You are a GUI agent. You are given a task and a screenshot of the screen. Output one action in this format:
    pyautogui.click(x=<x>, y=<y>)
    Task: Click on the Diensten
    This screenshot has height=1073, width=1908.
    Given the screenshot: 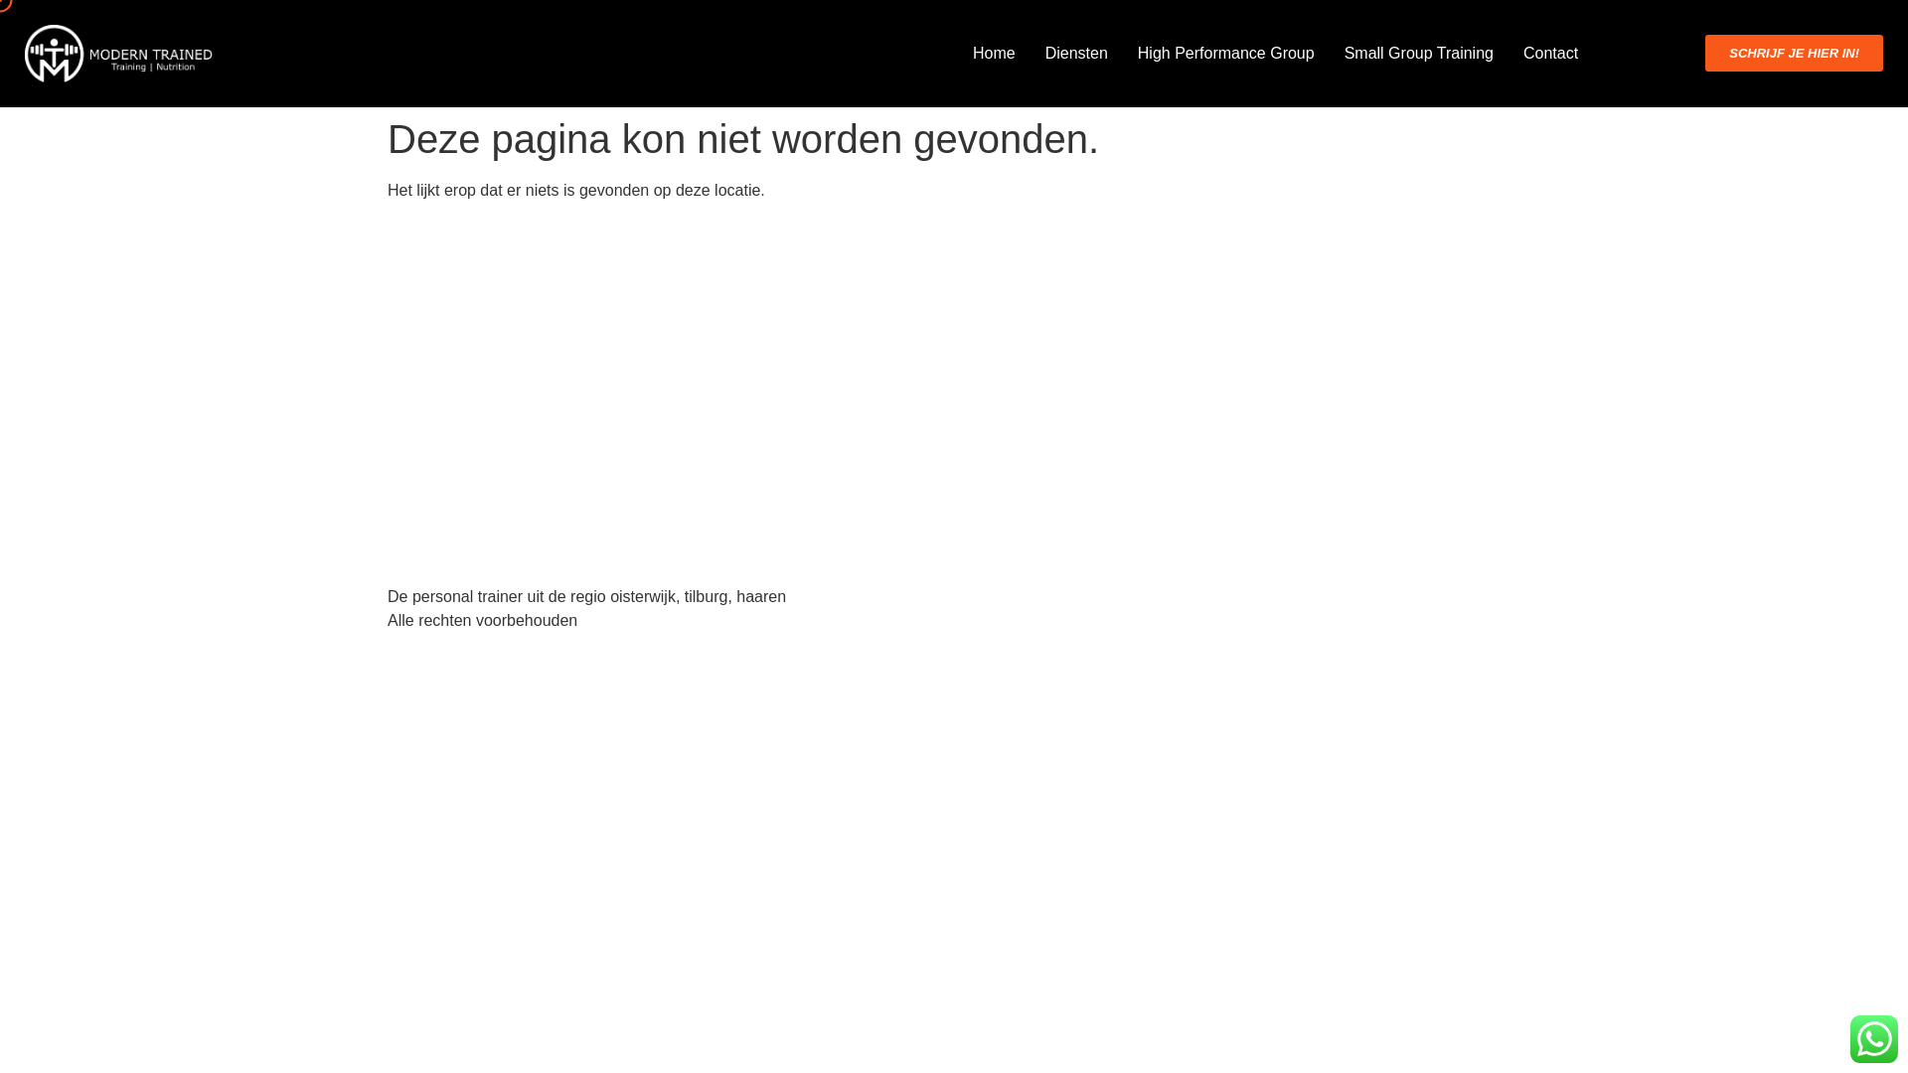 What is the action you would take?
    pyautogui.click(x=1077, y=54)
    